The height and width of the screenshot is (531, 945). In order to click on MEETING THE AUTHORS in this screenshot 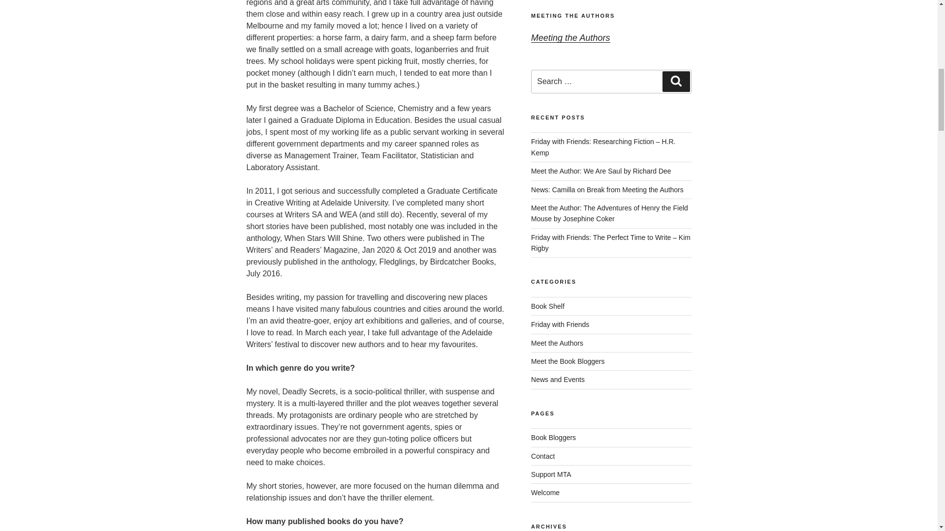, I will do `click(573, 15)`.